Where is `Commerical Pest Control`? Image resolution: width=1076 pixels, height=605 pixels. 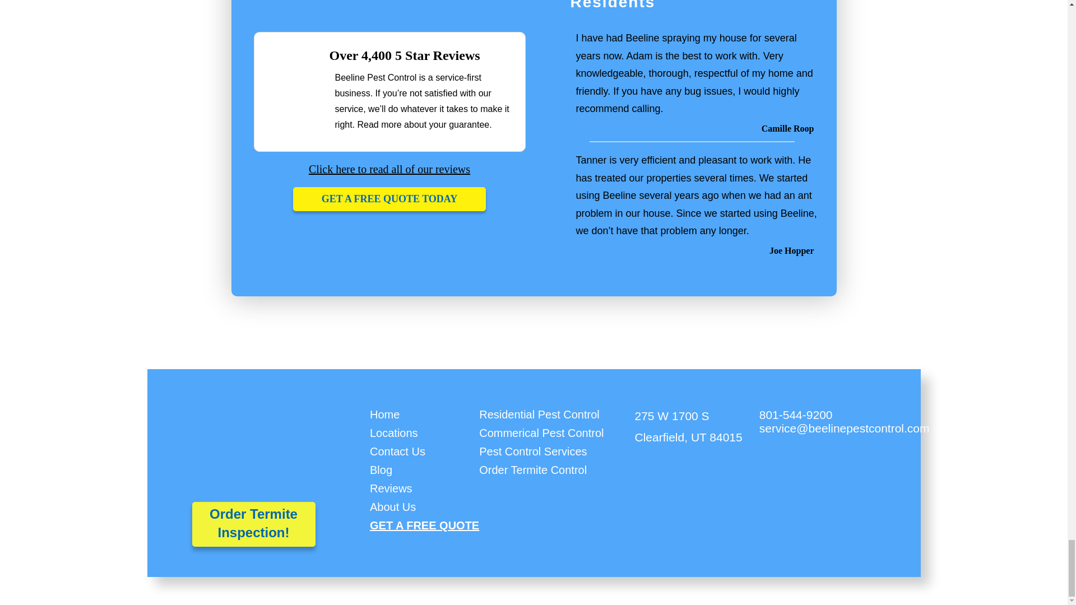 Commerical Pest Control is located at coordinates (541, 434).